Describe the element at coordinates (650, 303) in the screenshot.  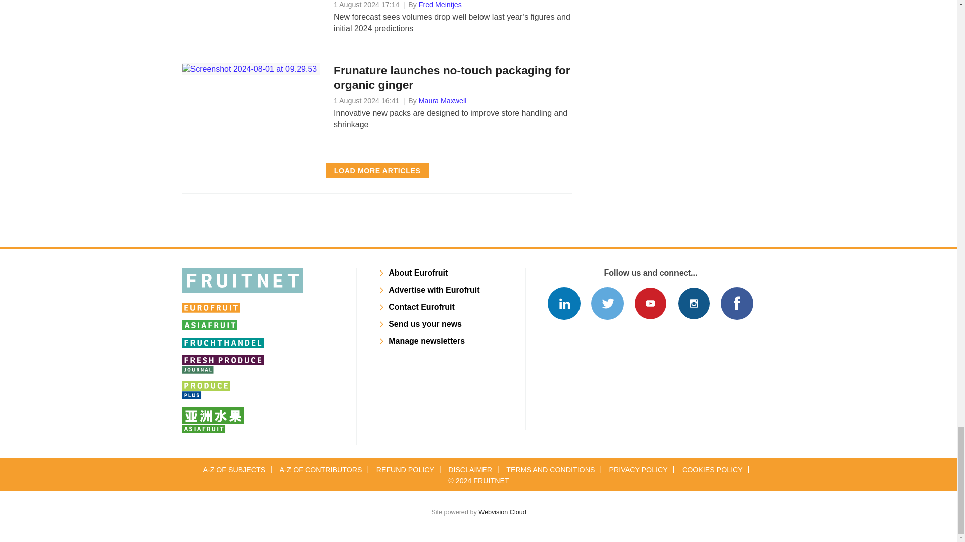
I see `Connect with us on Youtube` at that location.